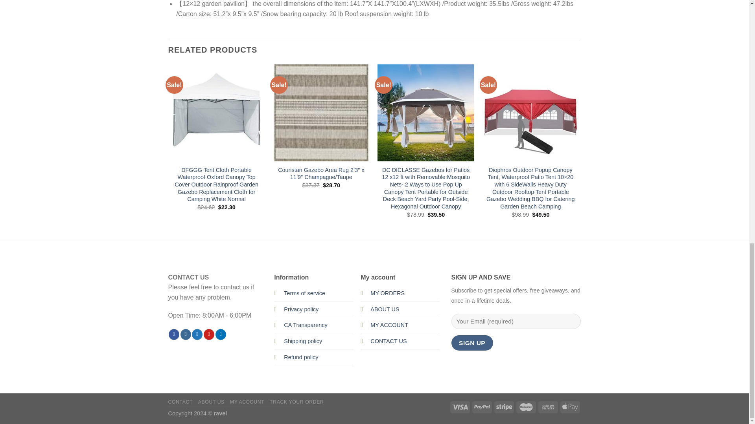 This screenshot has width=755, height=424. I want to click on Sign Up, so click(472, 343).